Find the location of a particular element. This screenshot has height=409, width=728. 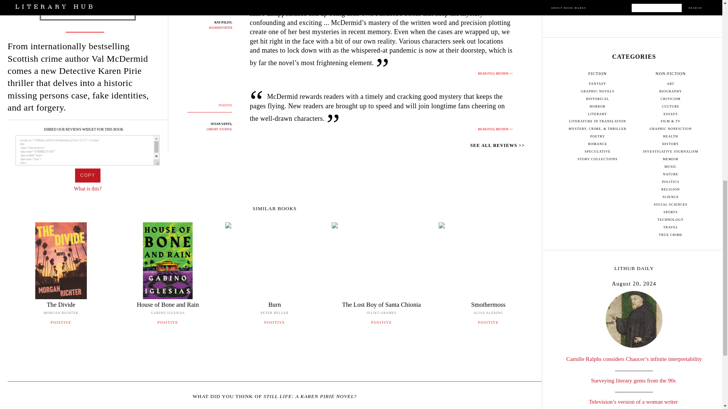

LIBRARY JOURNAL is located at coordinates (219, 129).